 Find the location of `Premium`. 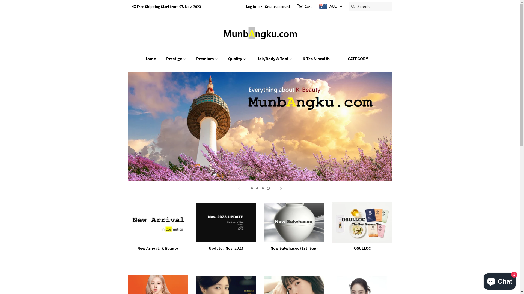

Premium is located at coordinates (208, 59).